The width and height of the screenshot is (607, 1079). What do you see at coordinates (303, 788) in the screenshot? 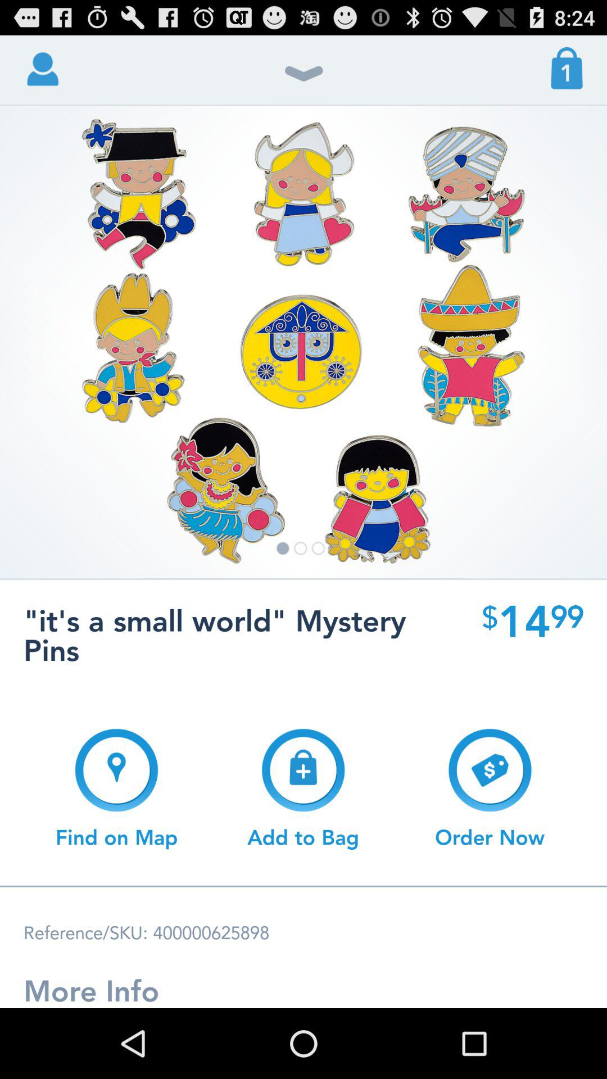
I see `turn on the add to bag item` at bounding box center [303, 788].